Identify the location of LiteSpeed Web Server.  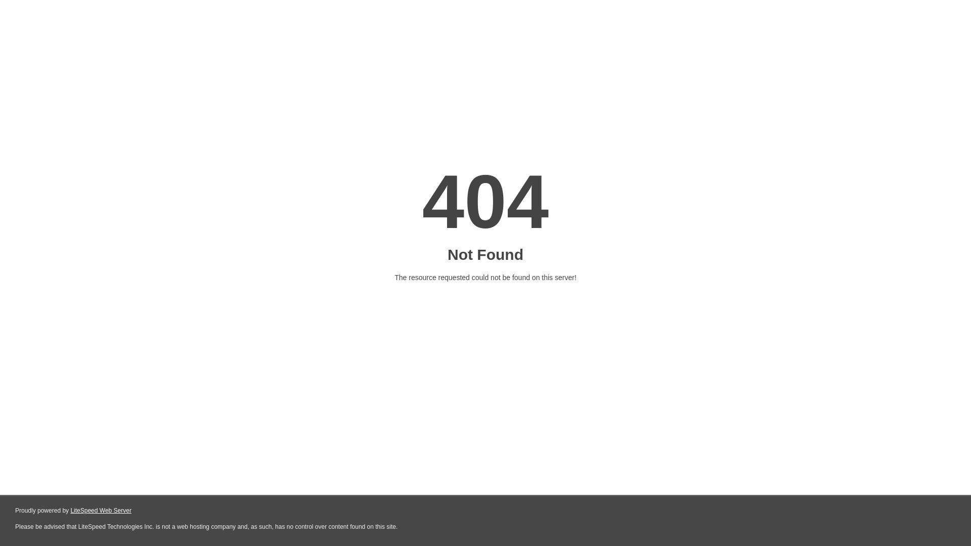
(101, 511).